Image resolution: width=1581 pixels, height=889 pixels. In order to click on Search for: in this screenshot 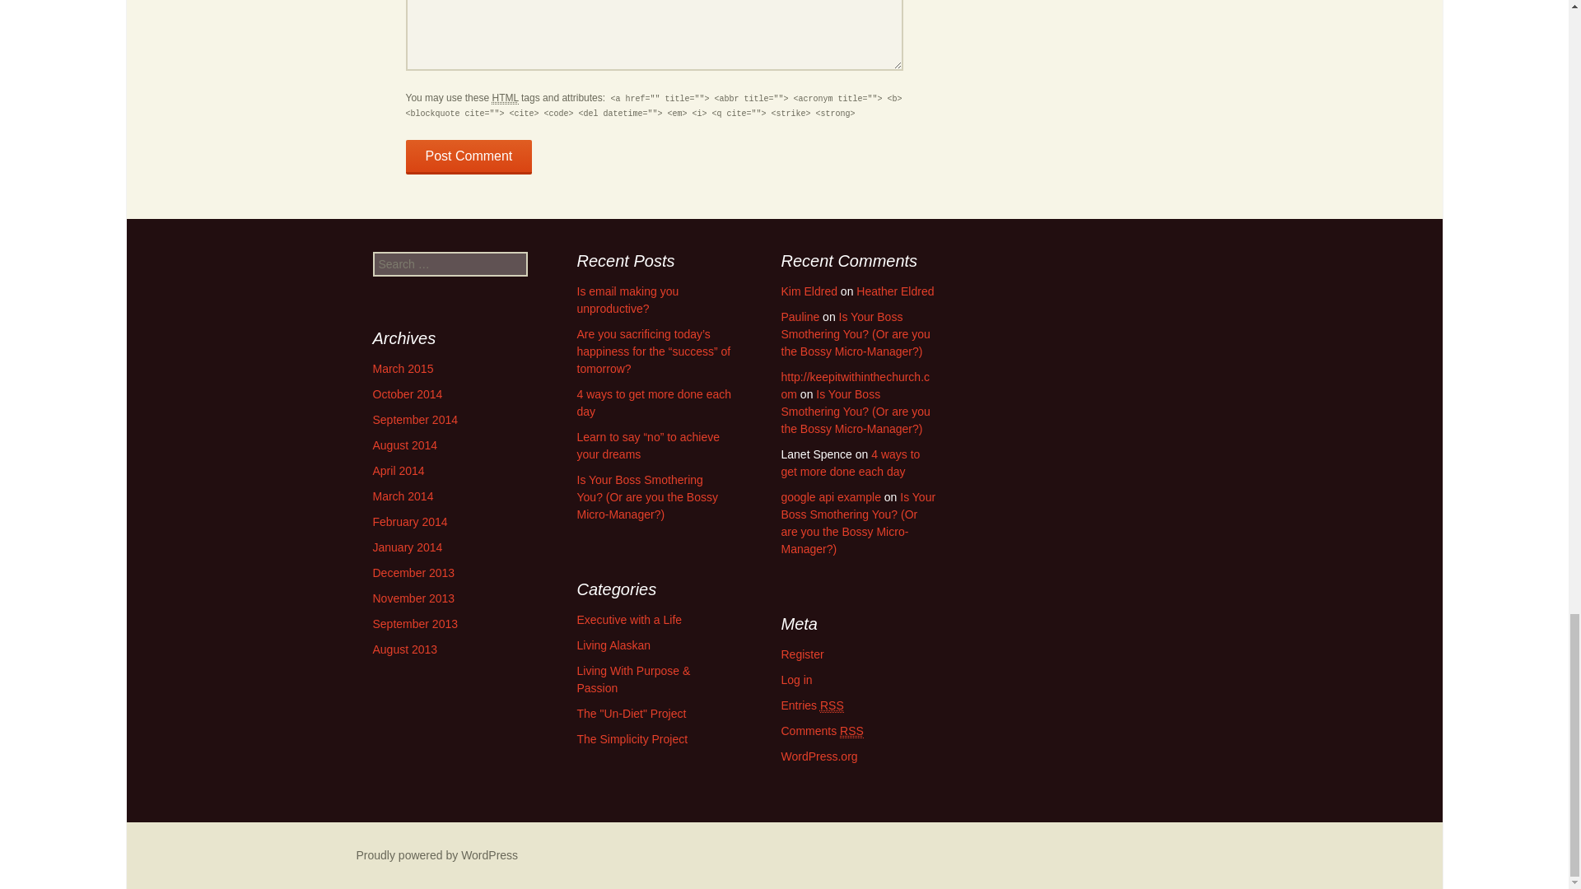, I will do `click(449, 263)`.